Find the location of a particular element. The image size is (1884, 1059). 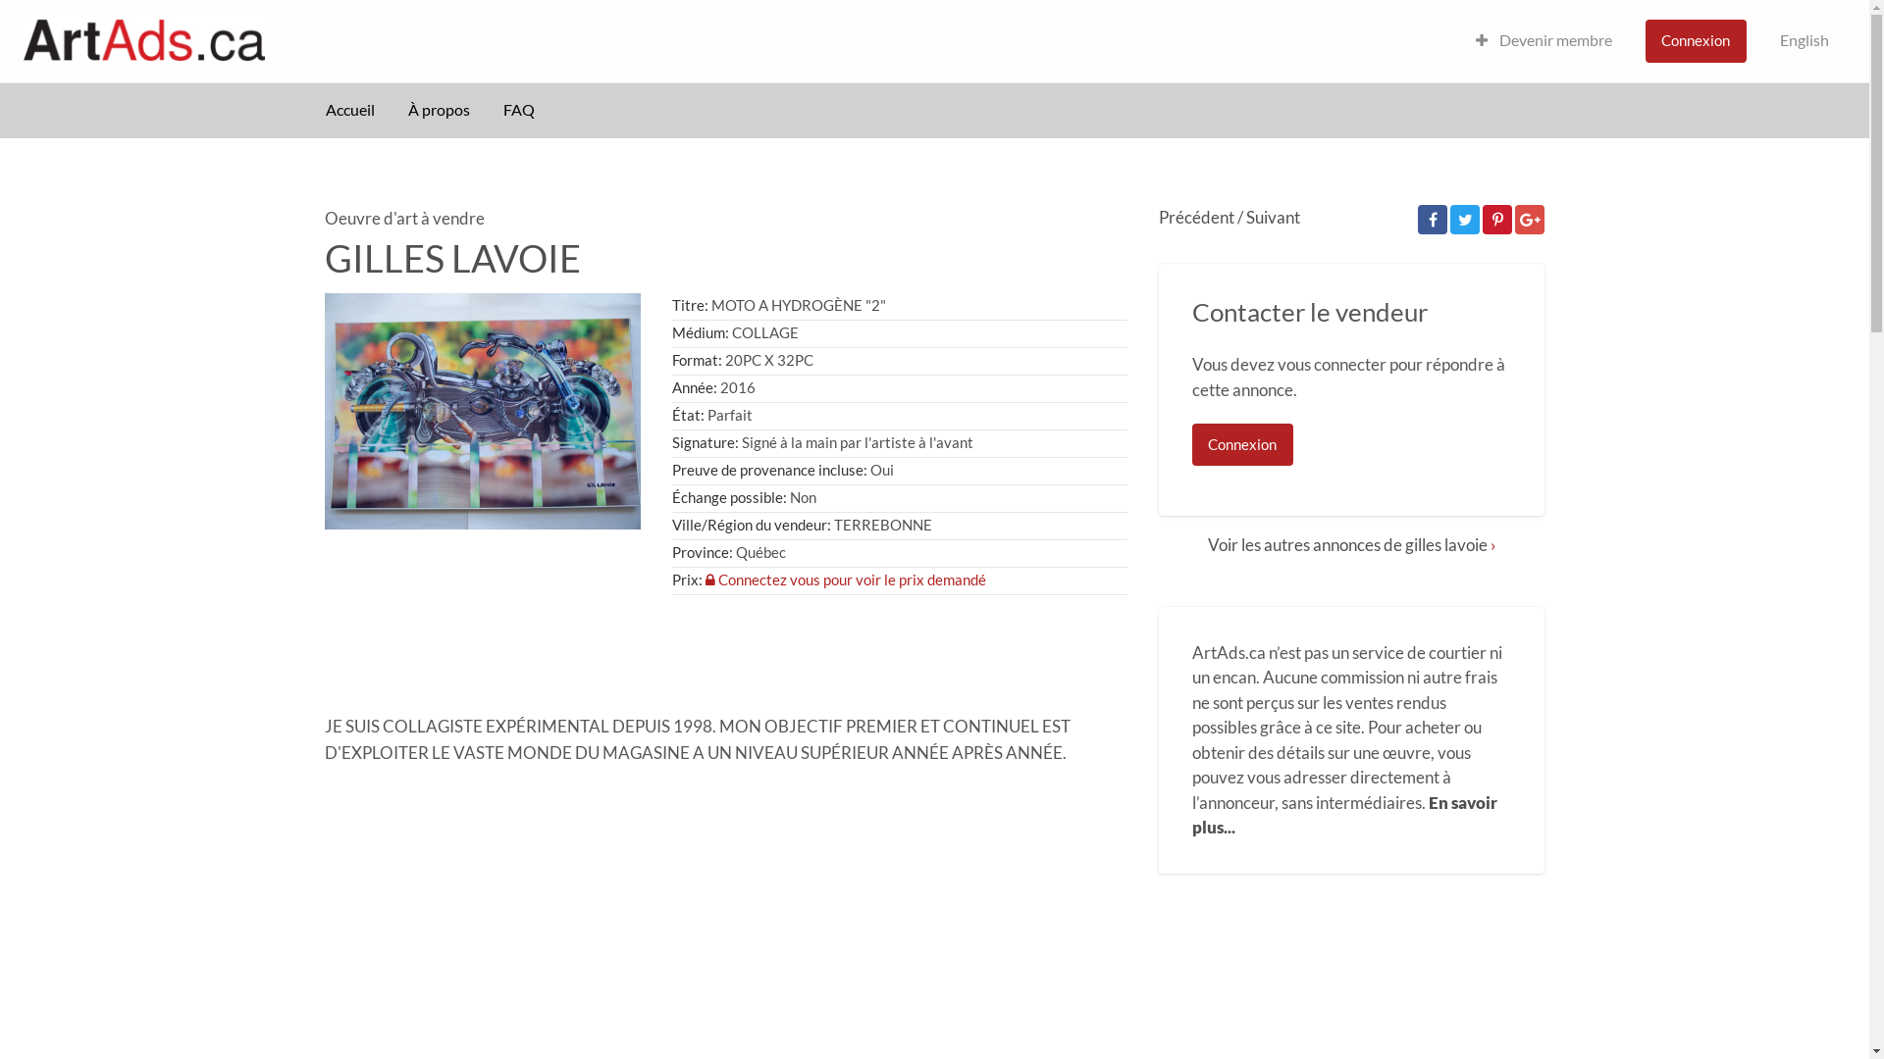

En savoir plus... is located at coordinates (1344, 816).